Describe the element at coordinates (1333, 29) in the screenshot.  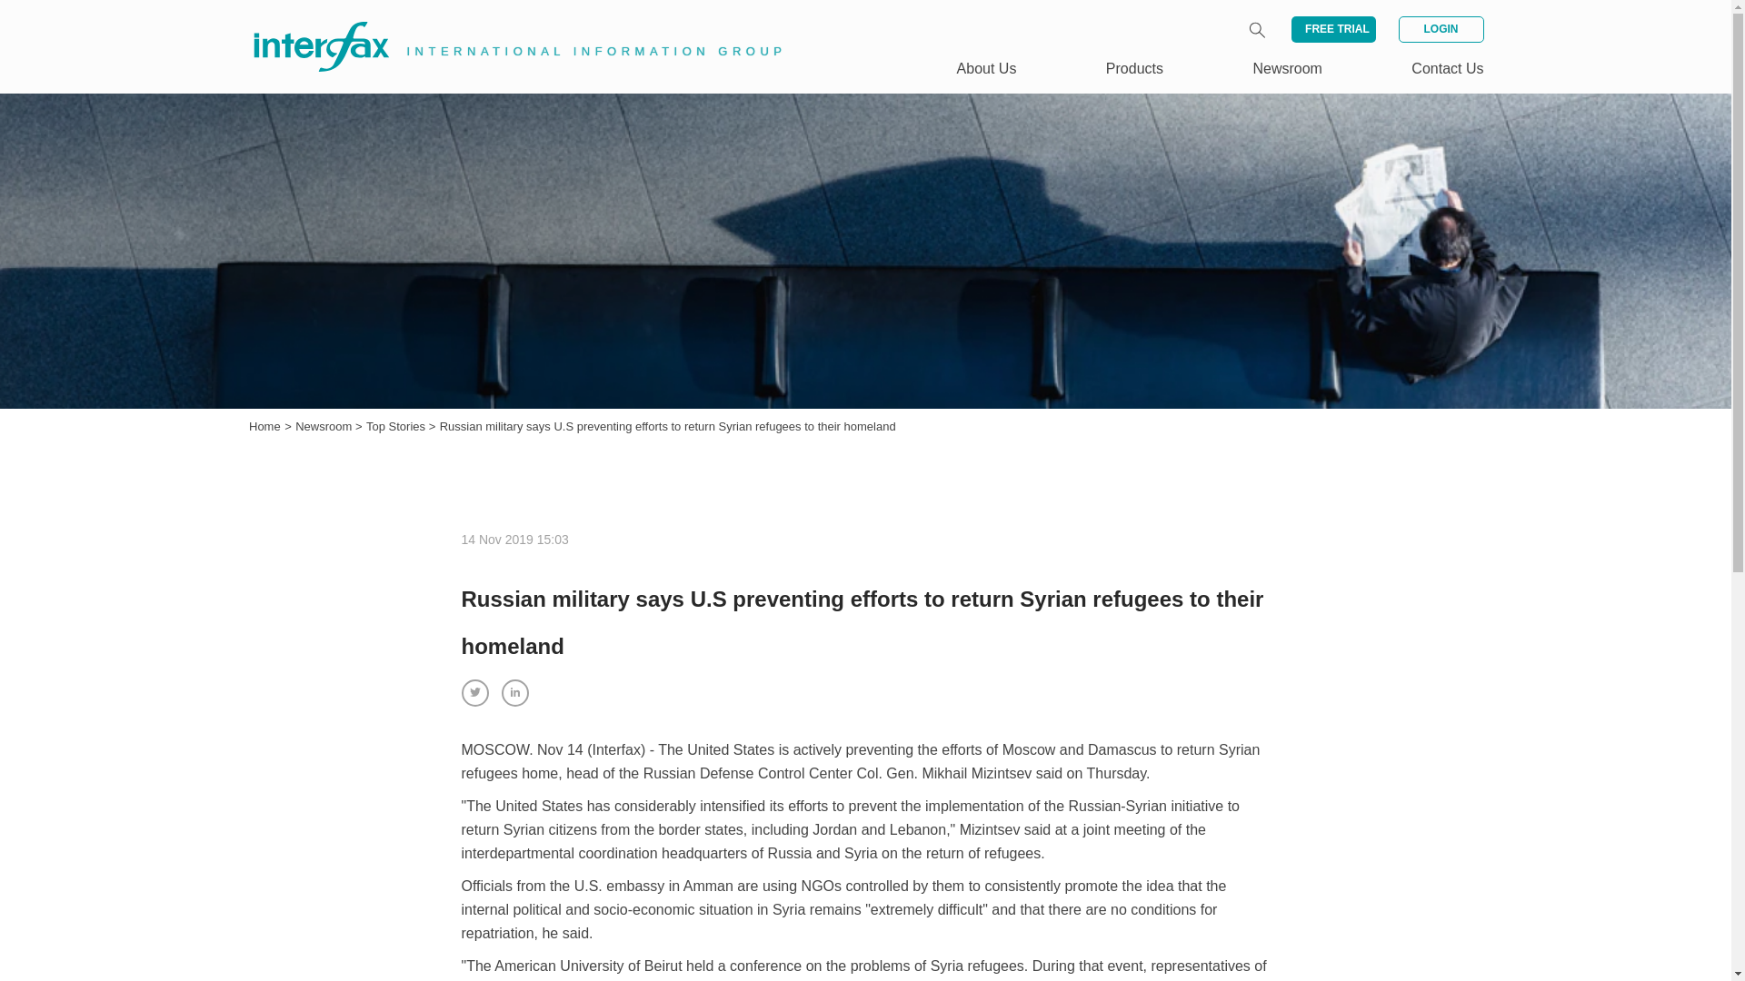
I see `FREE TRIAL` at that location.